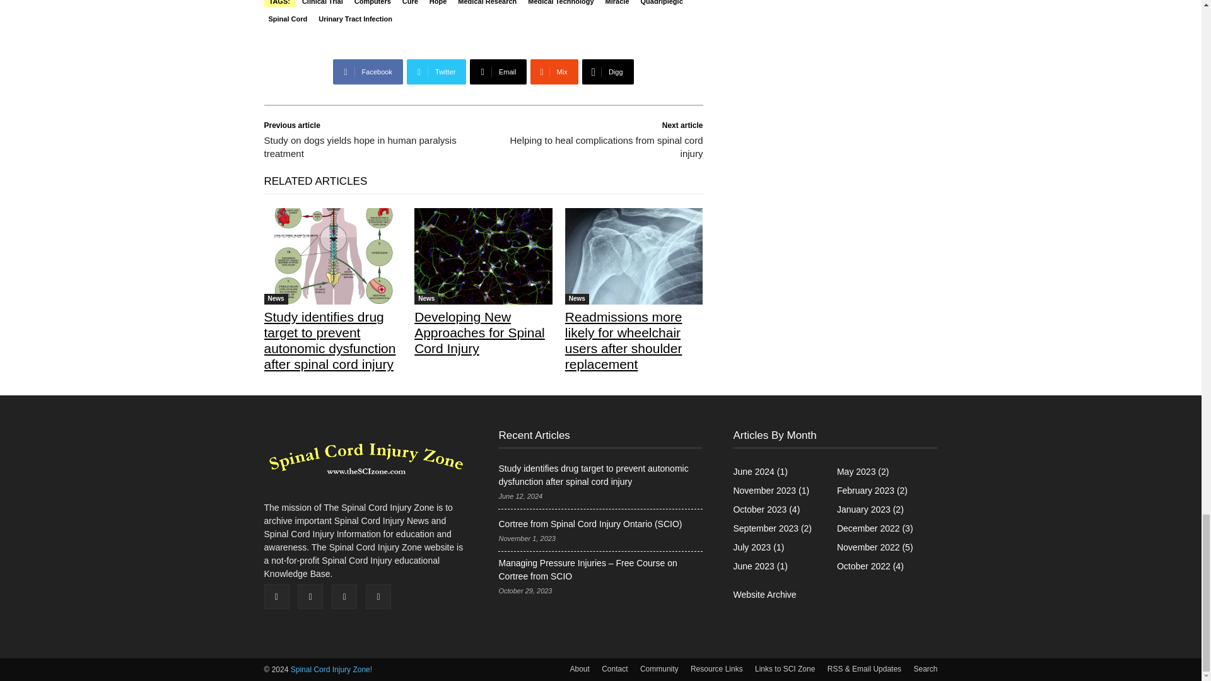  I want to click on Clinical Trial, so click(323, 3).